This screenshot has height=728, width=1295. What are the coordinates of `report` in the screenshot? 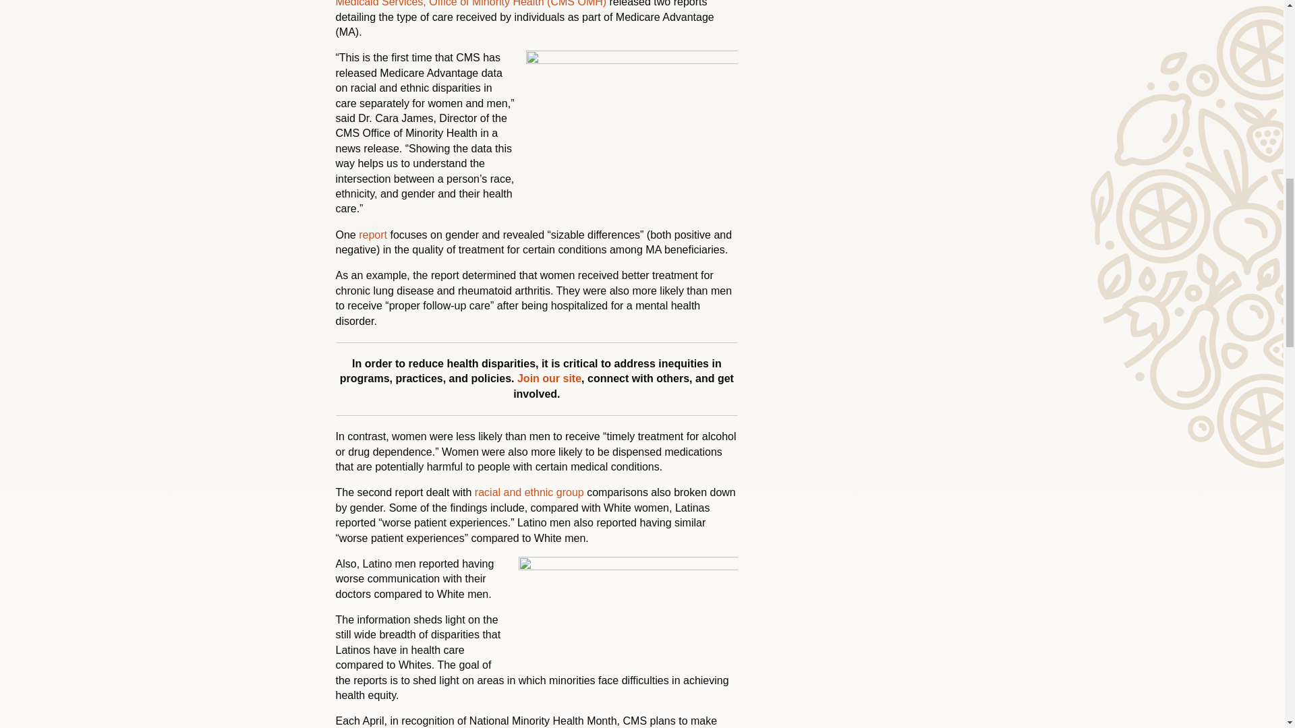 It's located at (372, 235).